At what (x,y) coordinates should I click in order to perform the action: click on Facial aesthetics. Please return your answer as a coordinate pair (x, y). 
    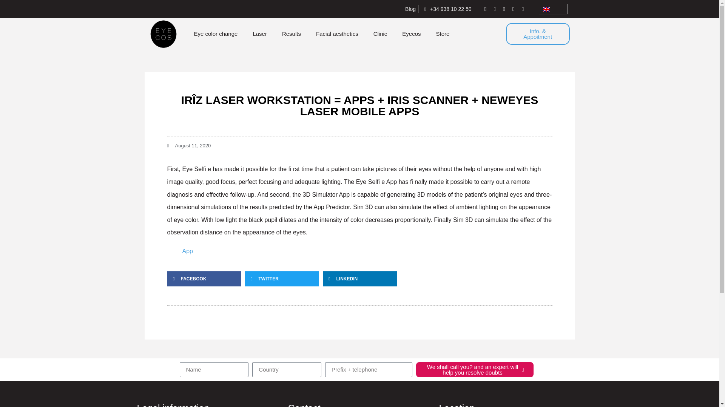
    Looking at the image, I should click on (337, 34).